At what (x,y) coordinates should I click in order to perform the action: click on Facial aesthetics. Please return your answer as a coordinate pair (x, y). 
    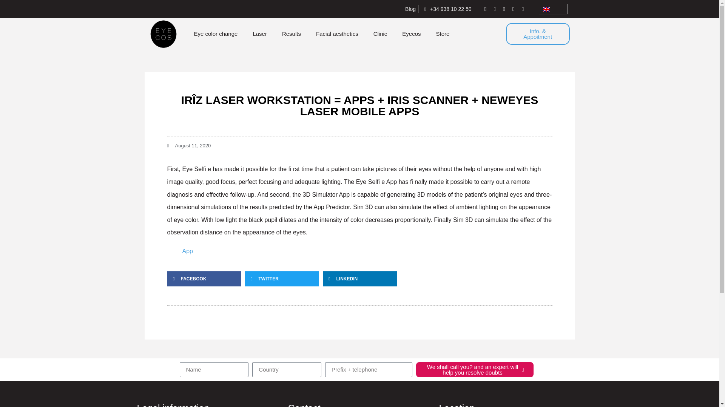
    Looking at the image, I should click on (337, 34).